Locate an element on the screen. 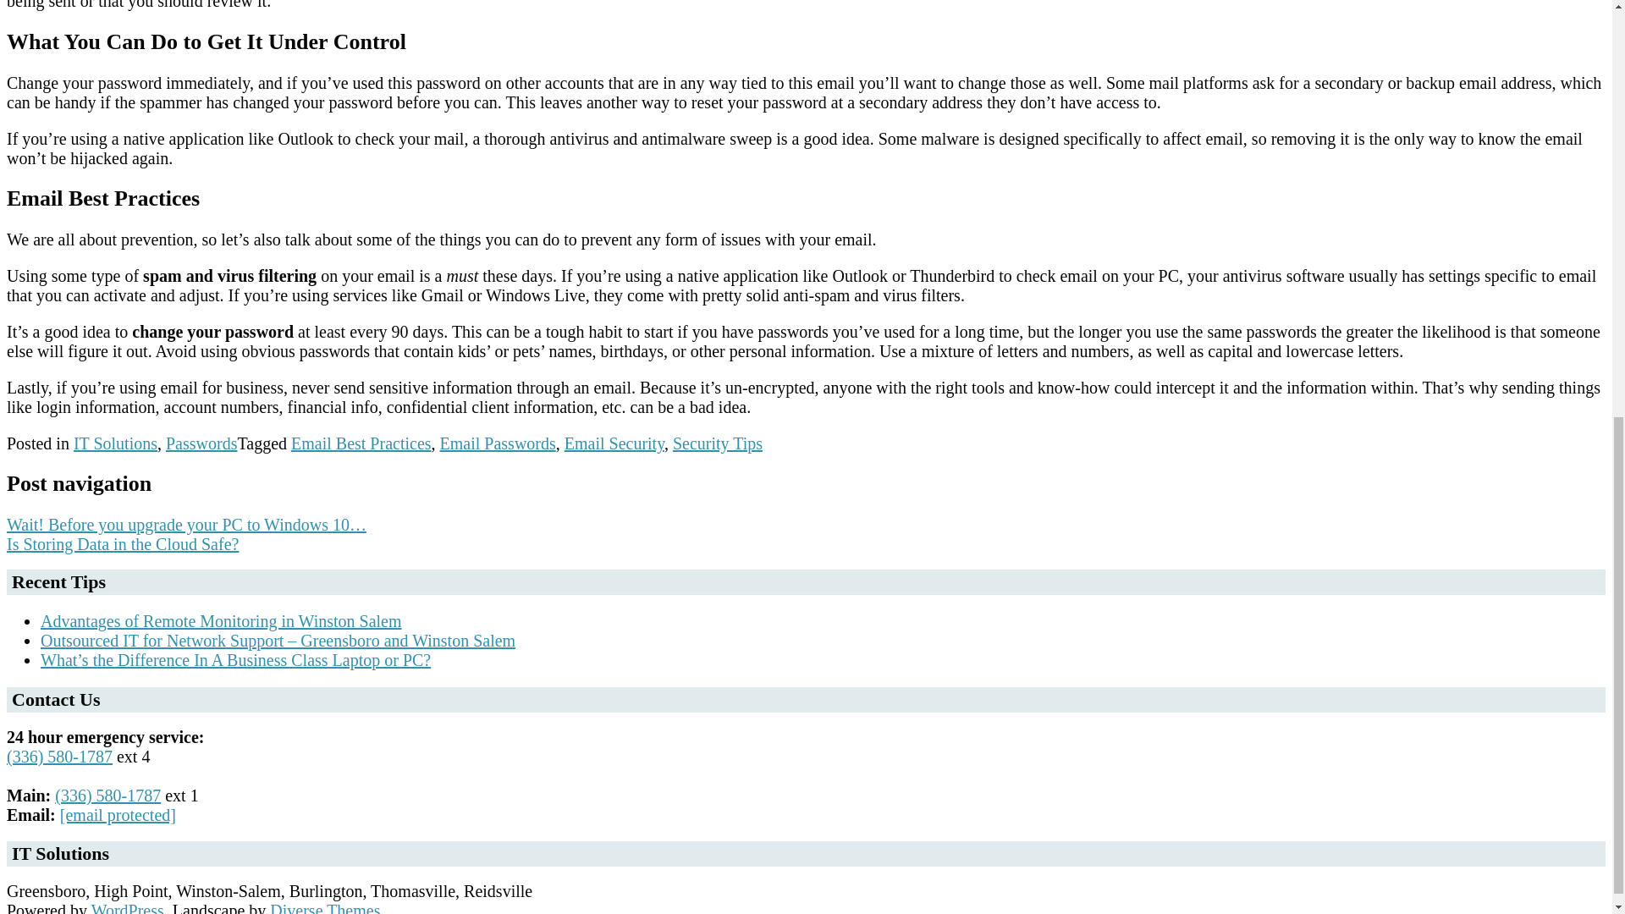 The height and width of the screenshot is (914, 1625). IT Solutions is located at coordinates (115, 443).